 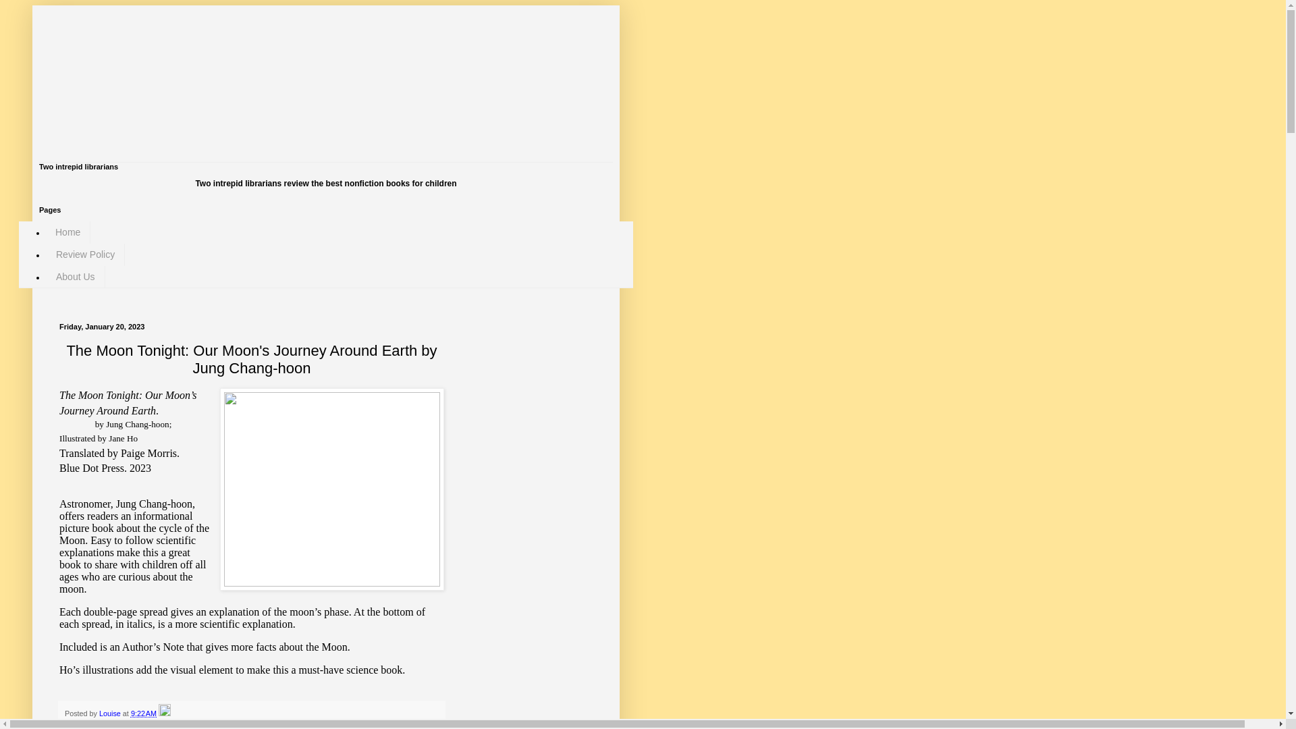 I want to click on Home, so click(x=67, y=232).